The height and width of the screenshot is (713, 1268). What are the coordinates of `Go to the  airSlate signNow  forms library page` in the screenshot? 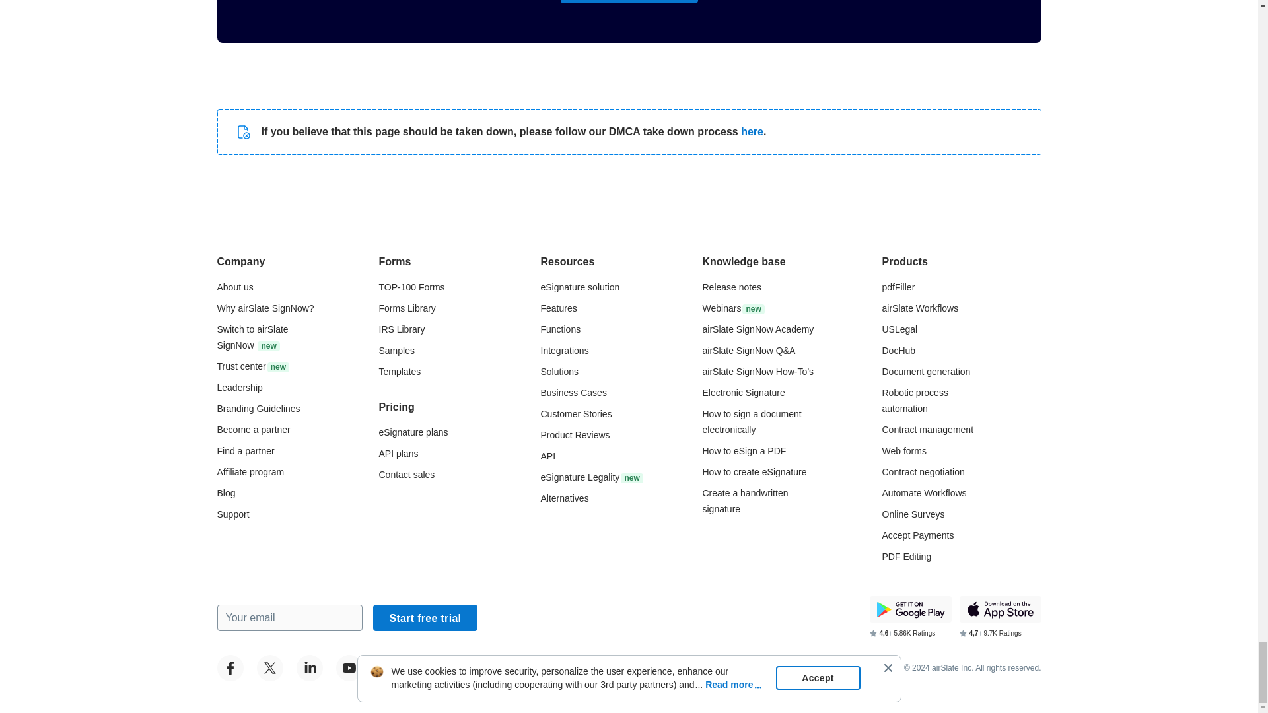 It's located at (407, 308).